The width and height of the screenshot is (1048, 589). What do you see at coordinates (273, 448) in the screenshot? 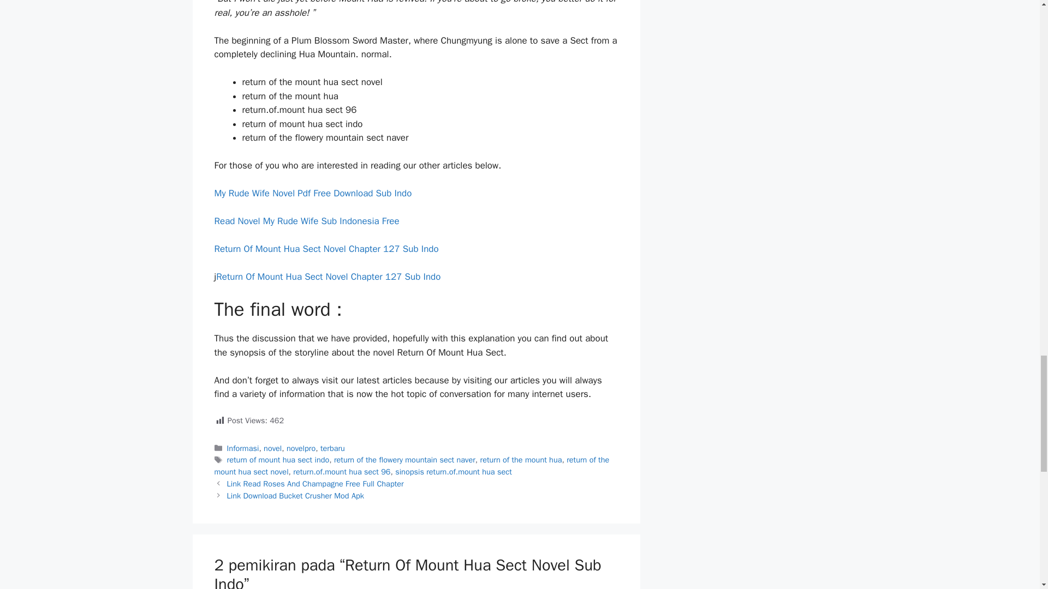
I see `novel` at bounding box center [273, 448].